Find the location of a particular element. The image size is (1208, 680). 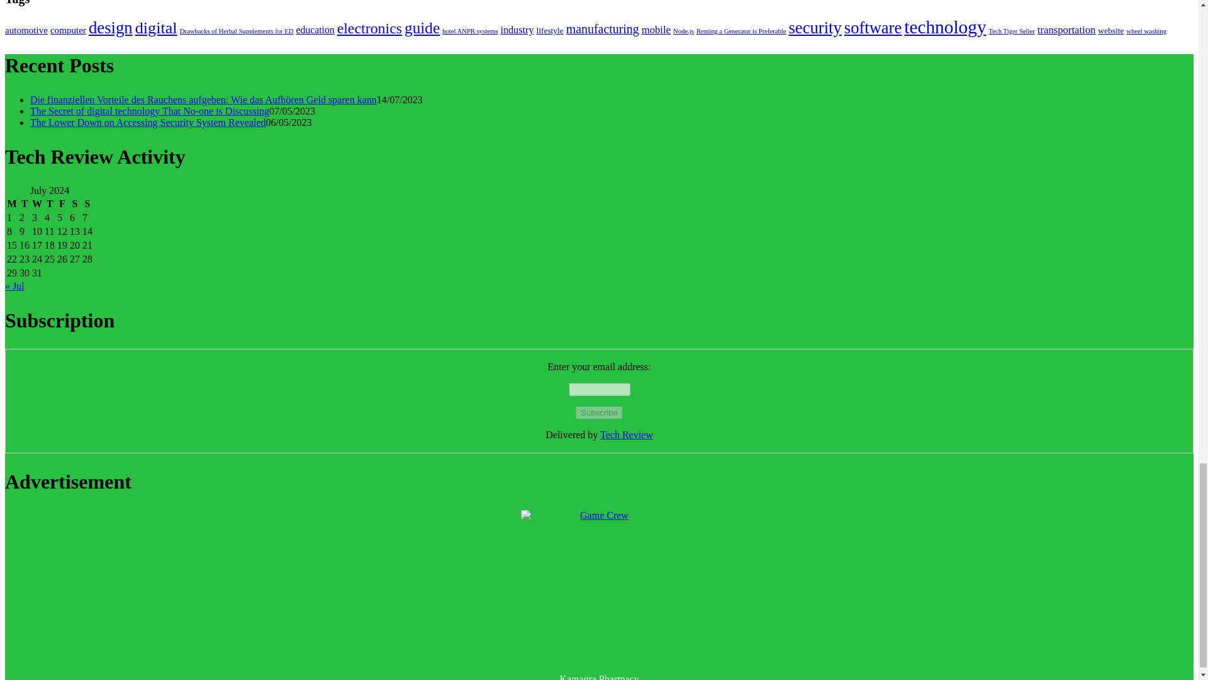

Sunday is located at coordinates (87, 204).